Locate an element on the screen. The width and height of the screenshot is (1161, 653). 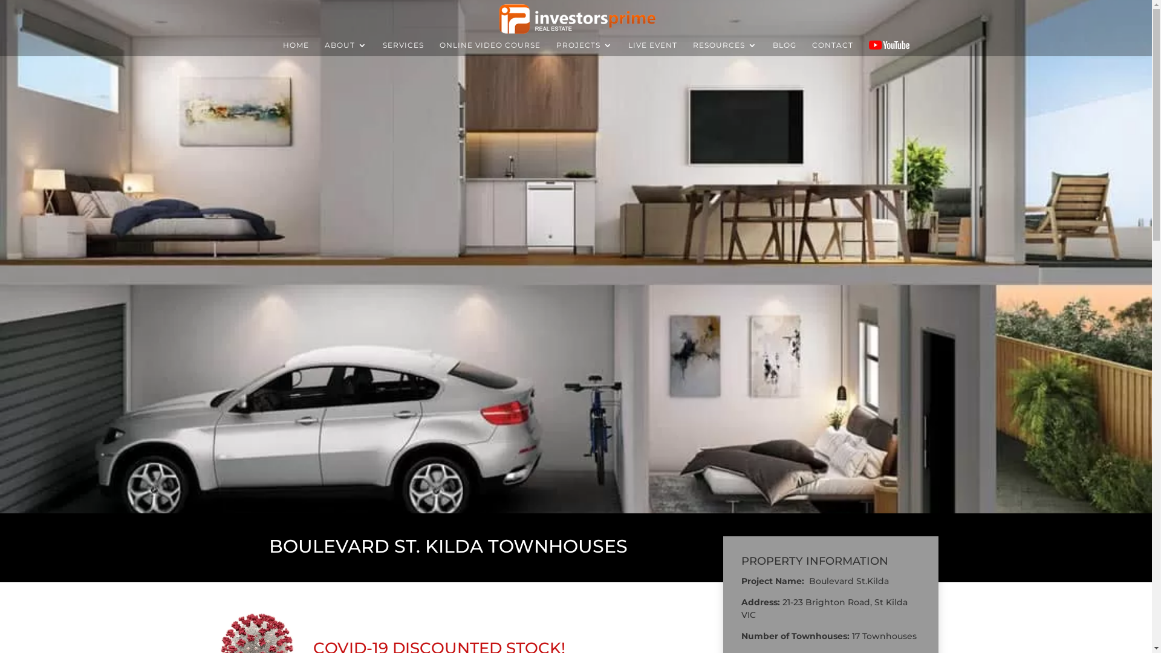
RESOURCES is located at coordinates (725, 48).